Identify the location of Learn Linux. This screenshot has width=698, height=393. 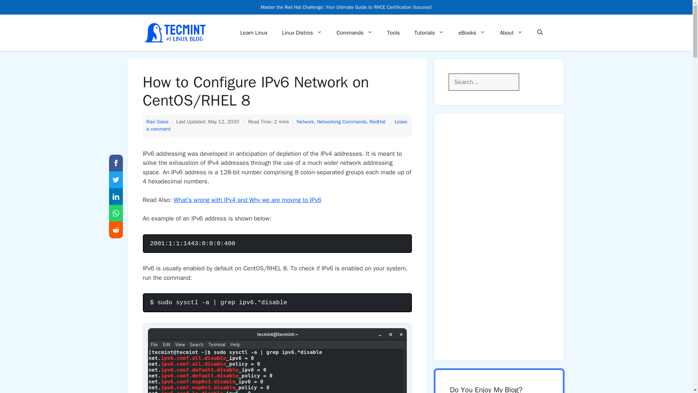
(254, 33).